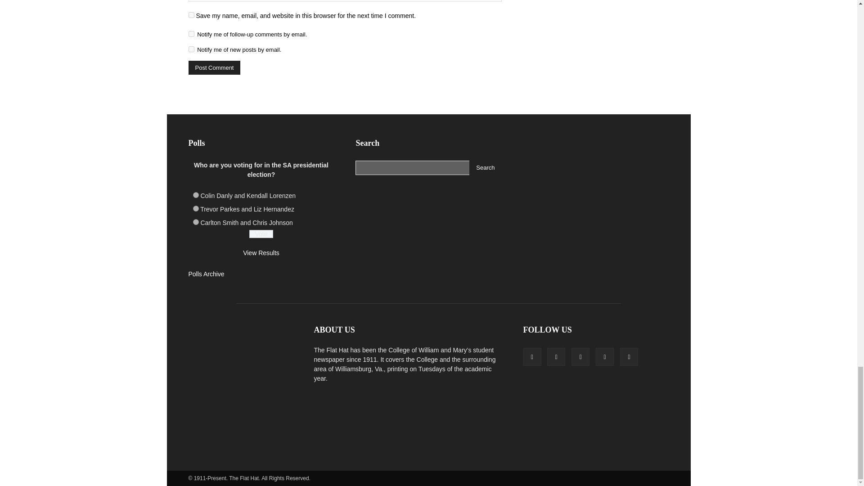  I want to click on    Vote   , so click(261, 234).